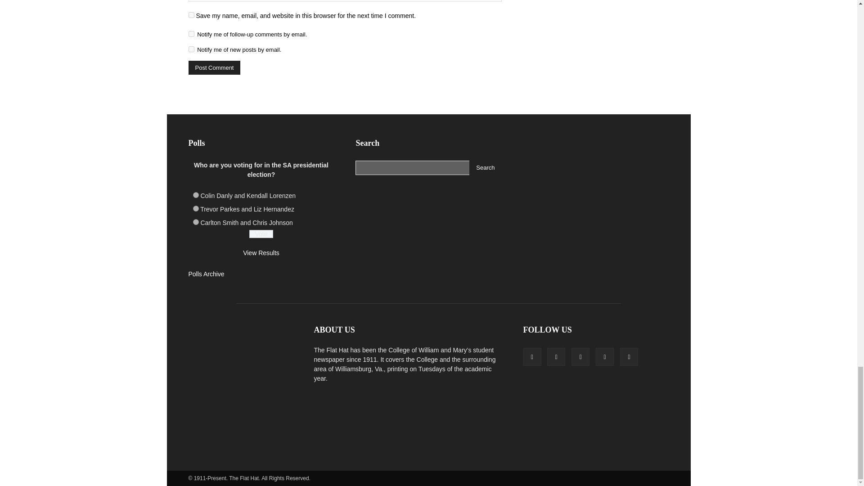  I want to click on    Vote   , so click(261, 234).